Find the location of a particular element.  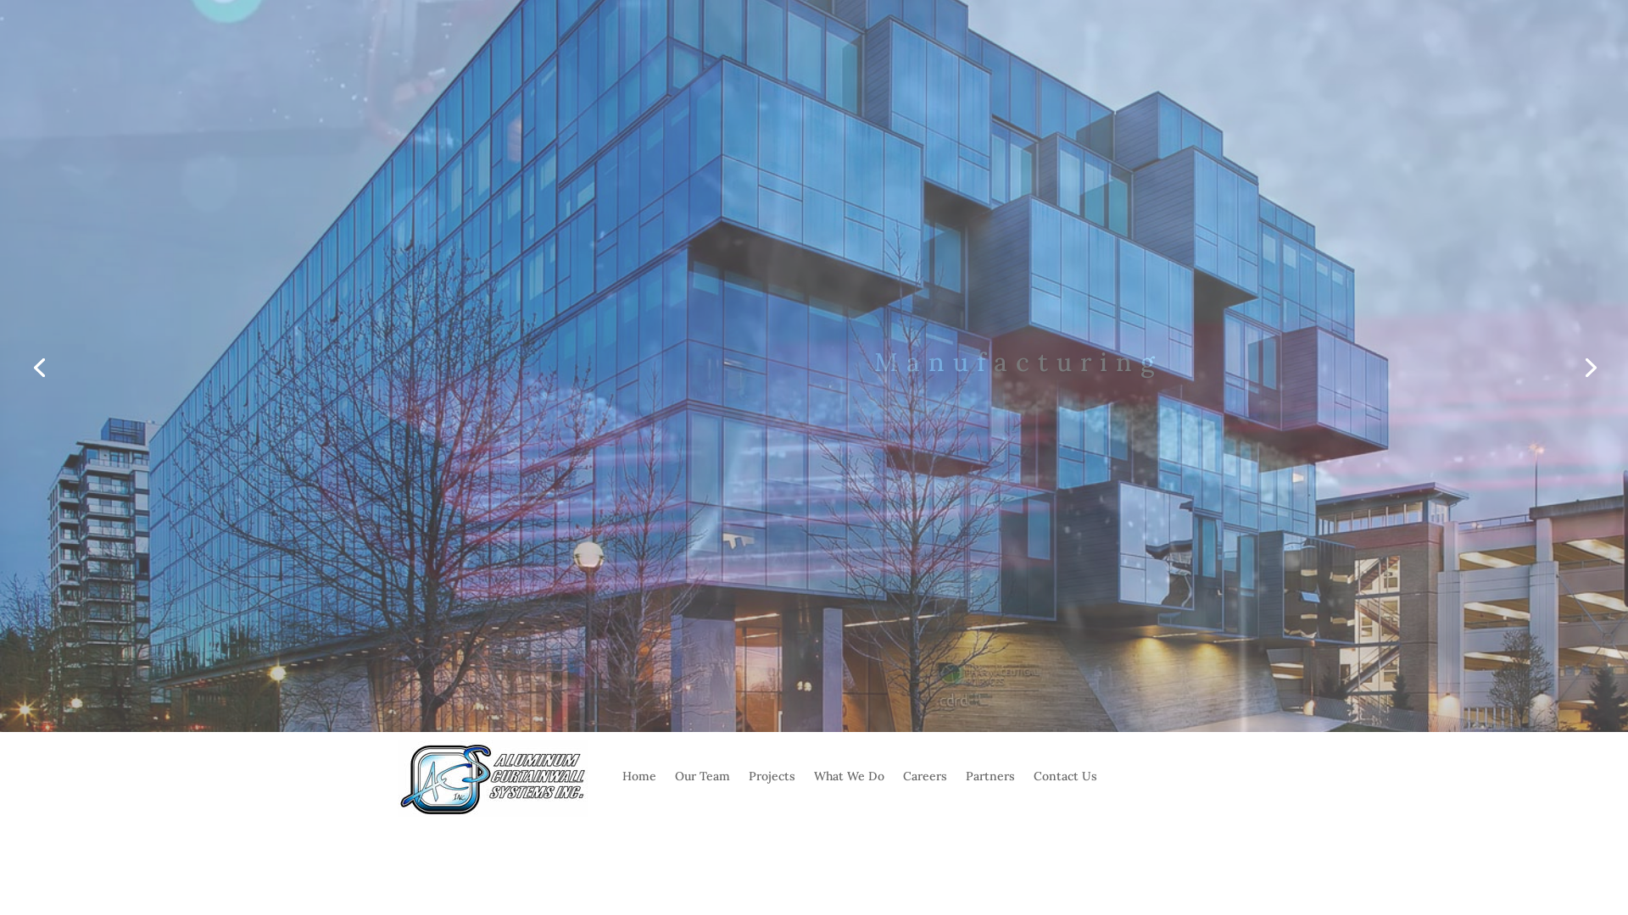

Partners is located at coordinates (990, 788).